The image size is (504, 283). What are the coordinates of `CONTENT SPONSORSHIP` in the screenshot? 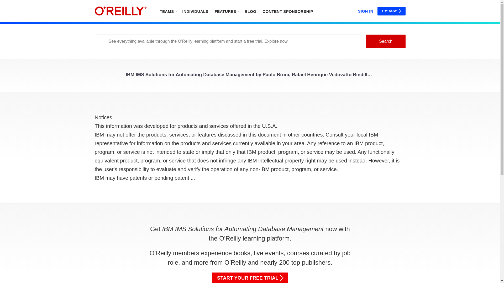 It's located at (288, 11).